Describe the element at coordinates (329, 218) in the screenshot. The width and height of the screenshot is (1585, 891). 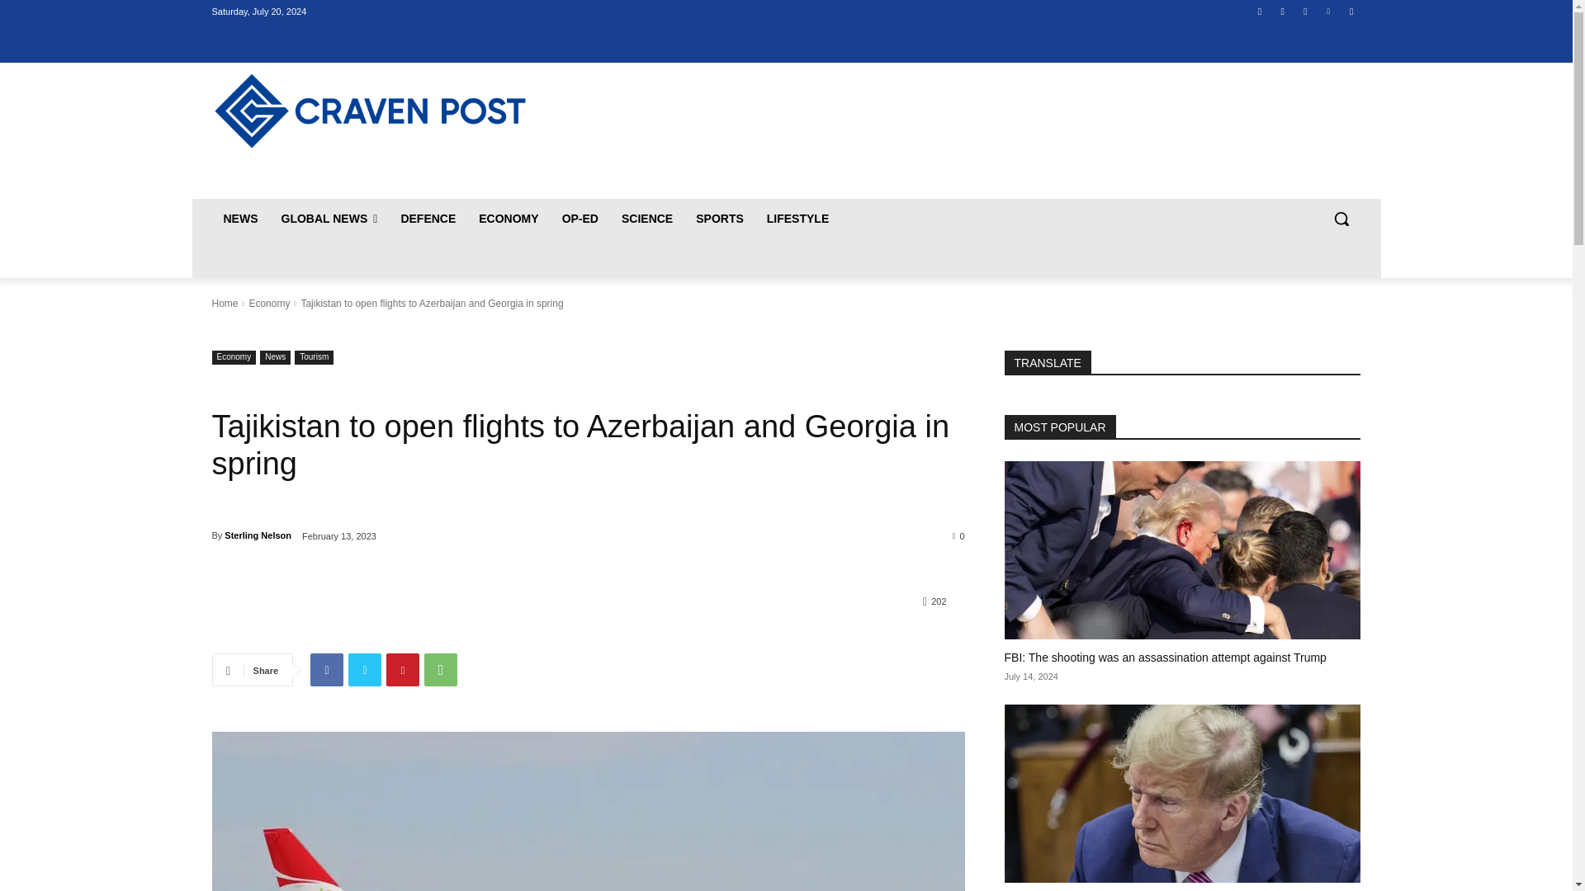
I see `GLOBAL NEWS` at that location.